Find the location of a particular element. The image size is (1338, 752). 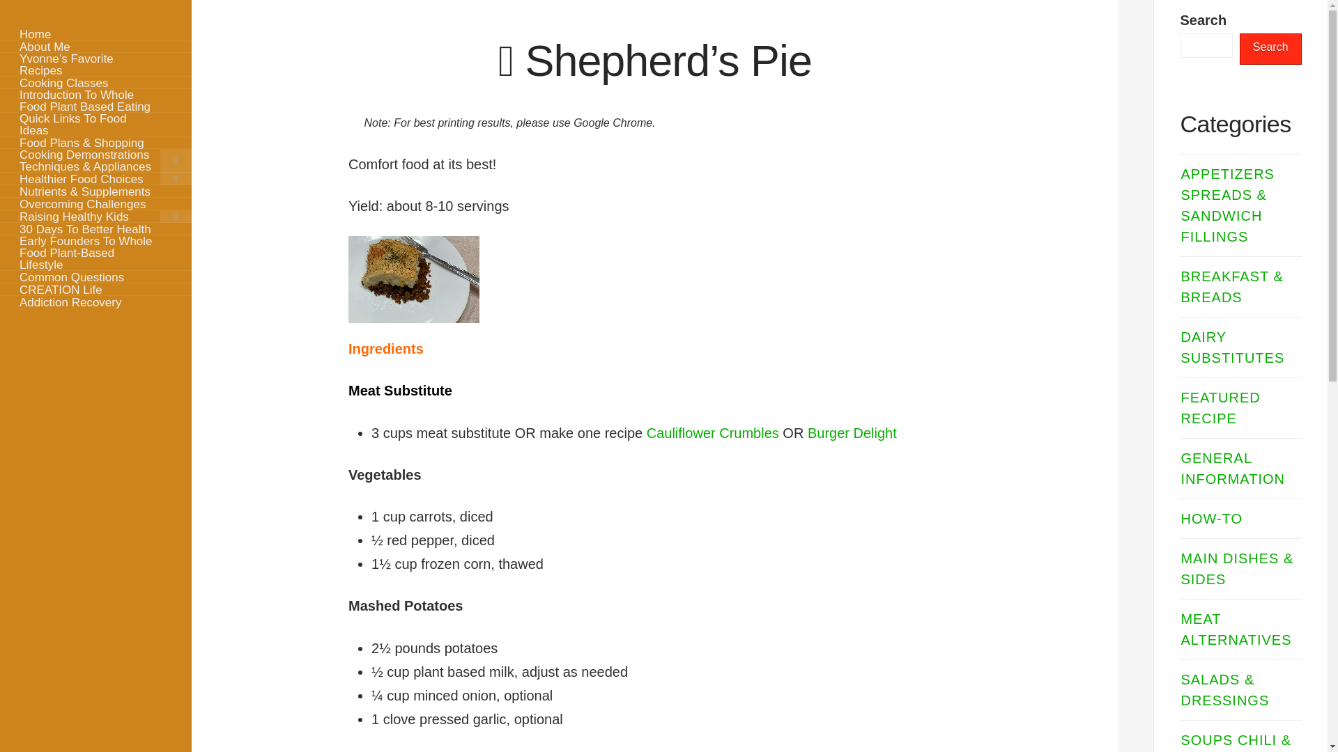

Introduction To Whole Food Plant Based Eating is located at coordinates (95, 101).